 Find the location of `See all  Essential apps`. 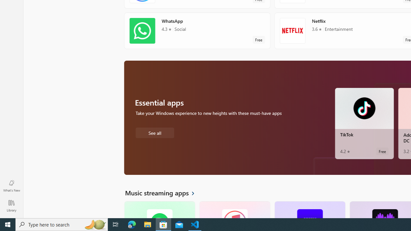

See all  Essential apps is located at coordinates (155, 132).